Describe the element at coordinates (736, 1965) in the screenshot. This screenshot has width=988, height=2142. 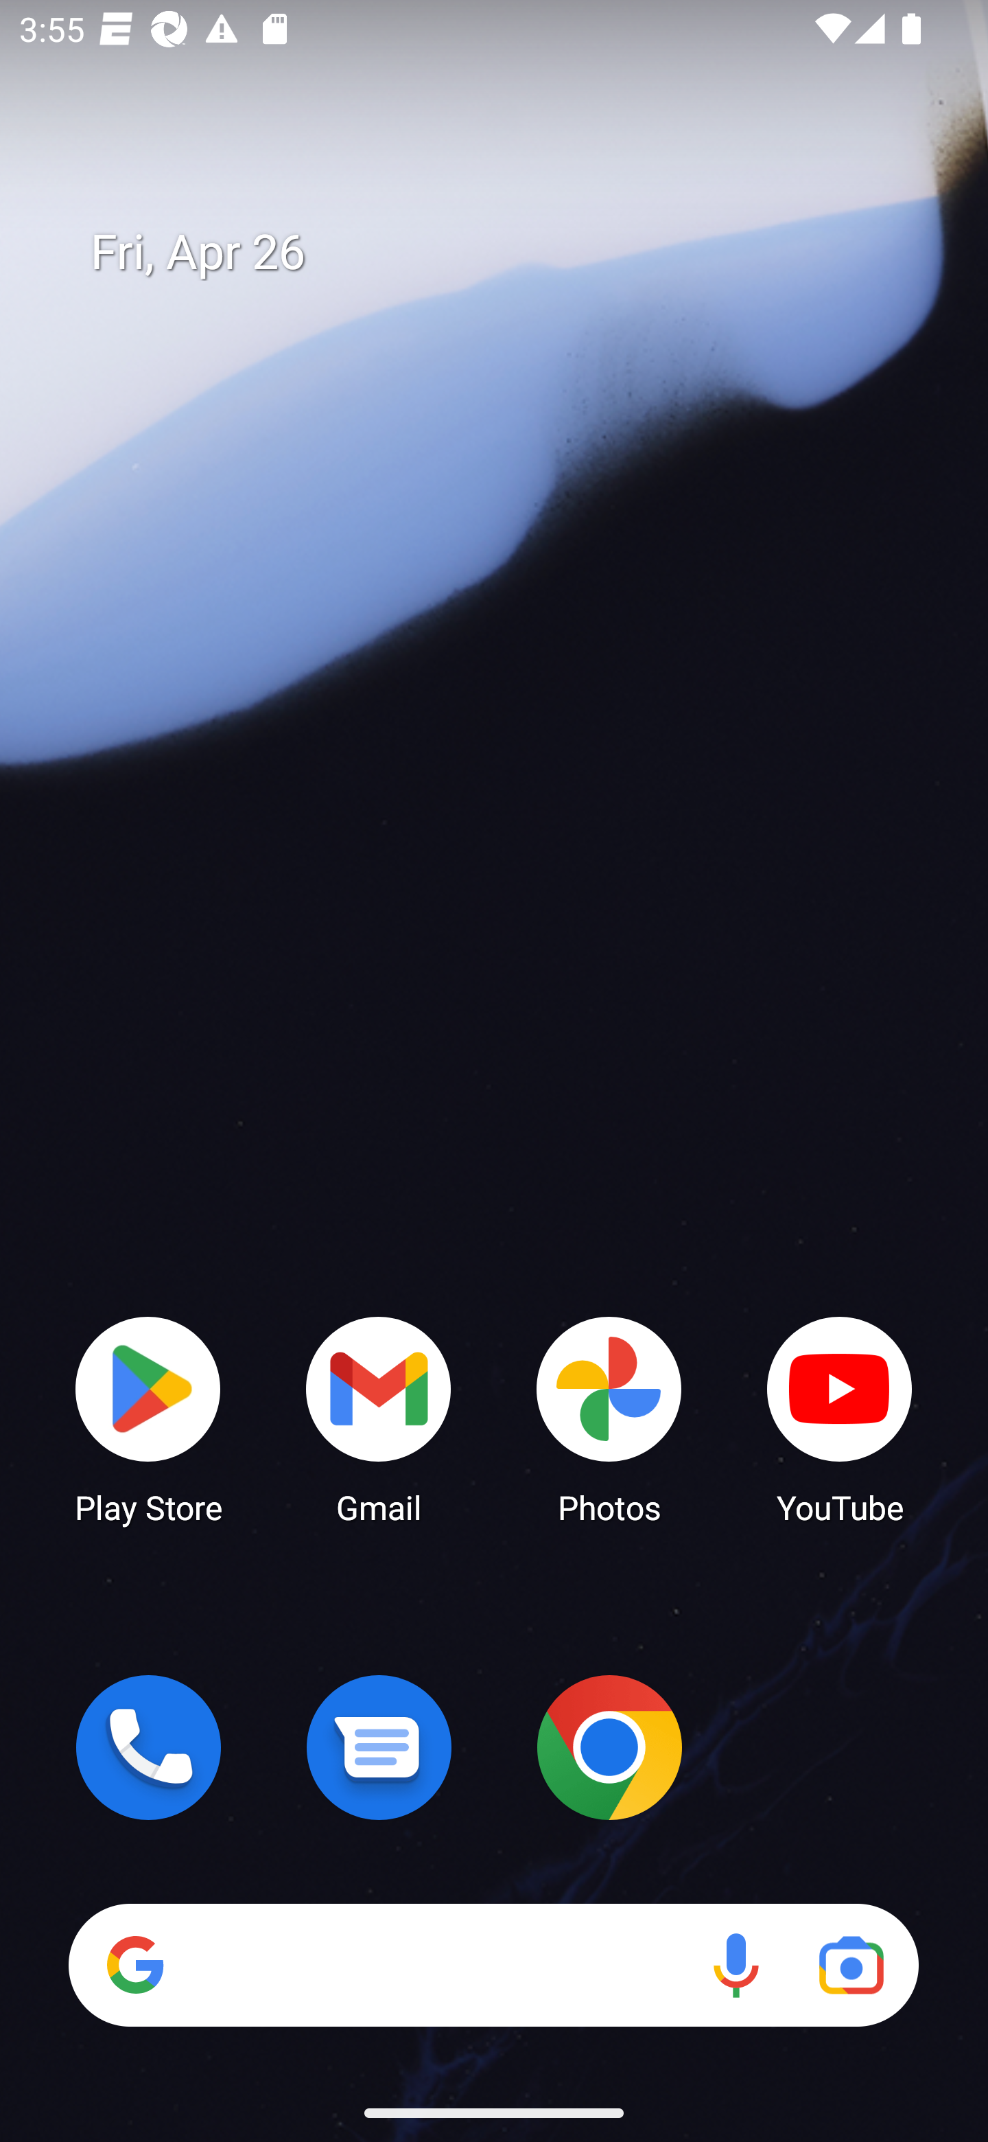
I see `Voice search` at that location.